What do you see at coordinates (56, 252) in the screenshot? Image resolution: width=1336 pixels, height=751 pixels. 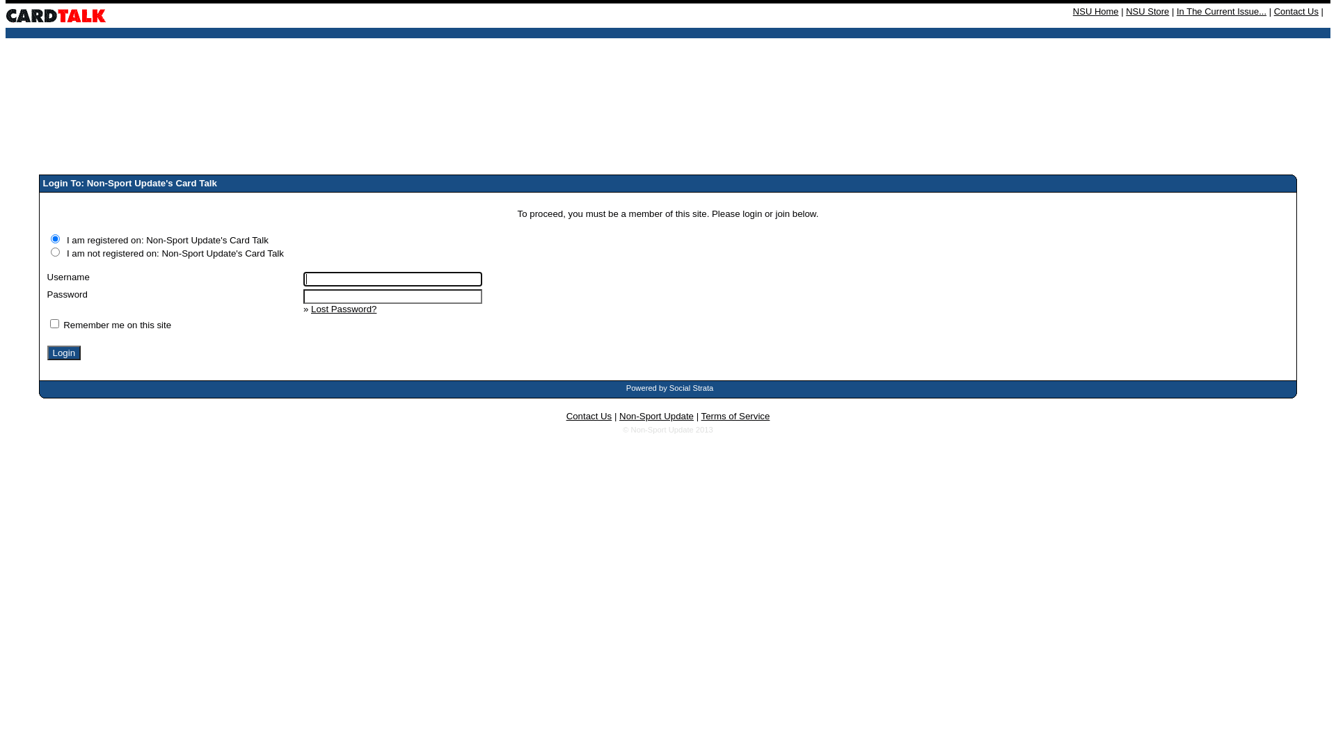 I see `on` at bounding box center [56, 252].